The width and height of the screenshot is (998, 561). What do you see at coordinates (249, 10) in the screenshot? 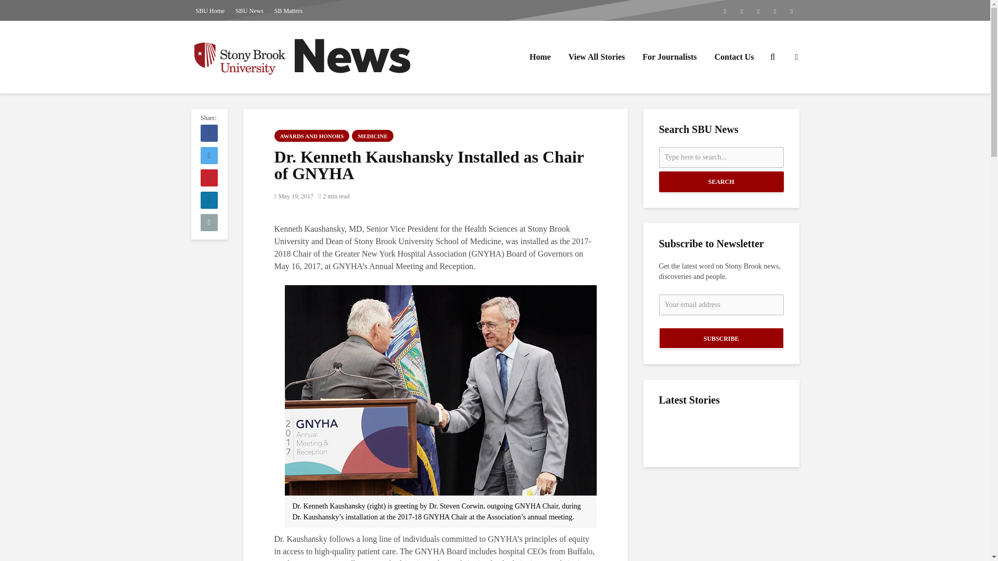
I see `SBU News` at bounding box center [249, 10].